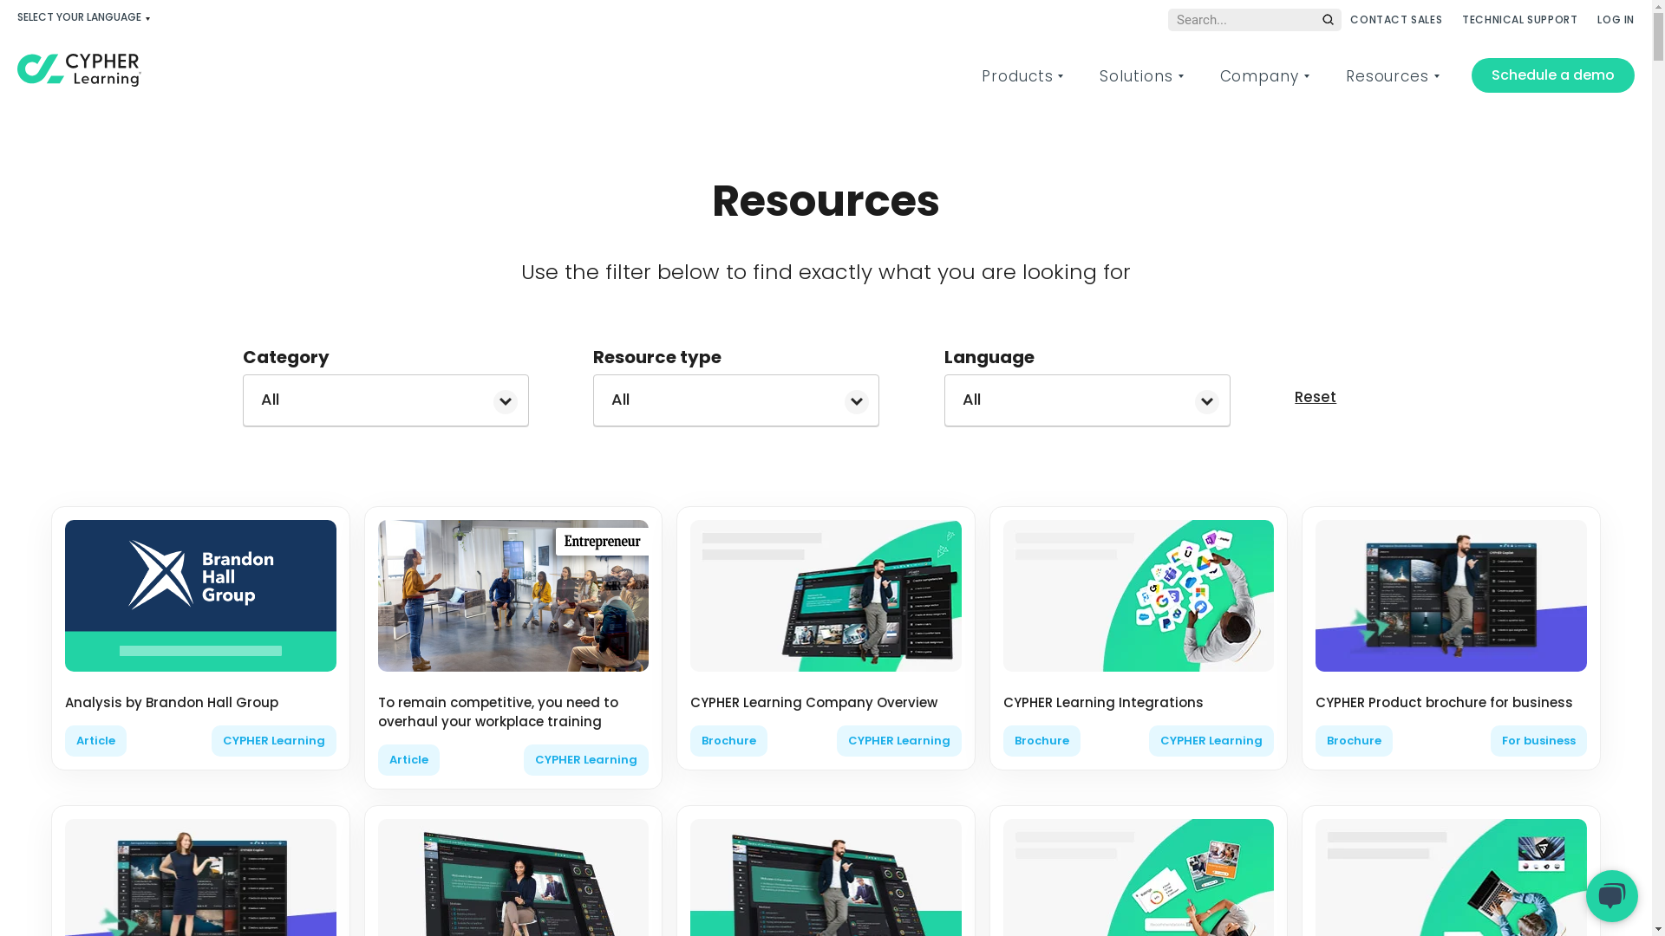 The image size is (1665, 936). I want to click on CONTACT SALES, so click(1396, 19).